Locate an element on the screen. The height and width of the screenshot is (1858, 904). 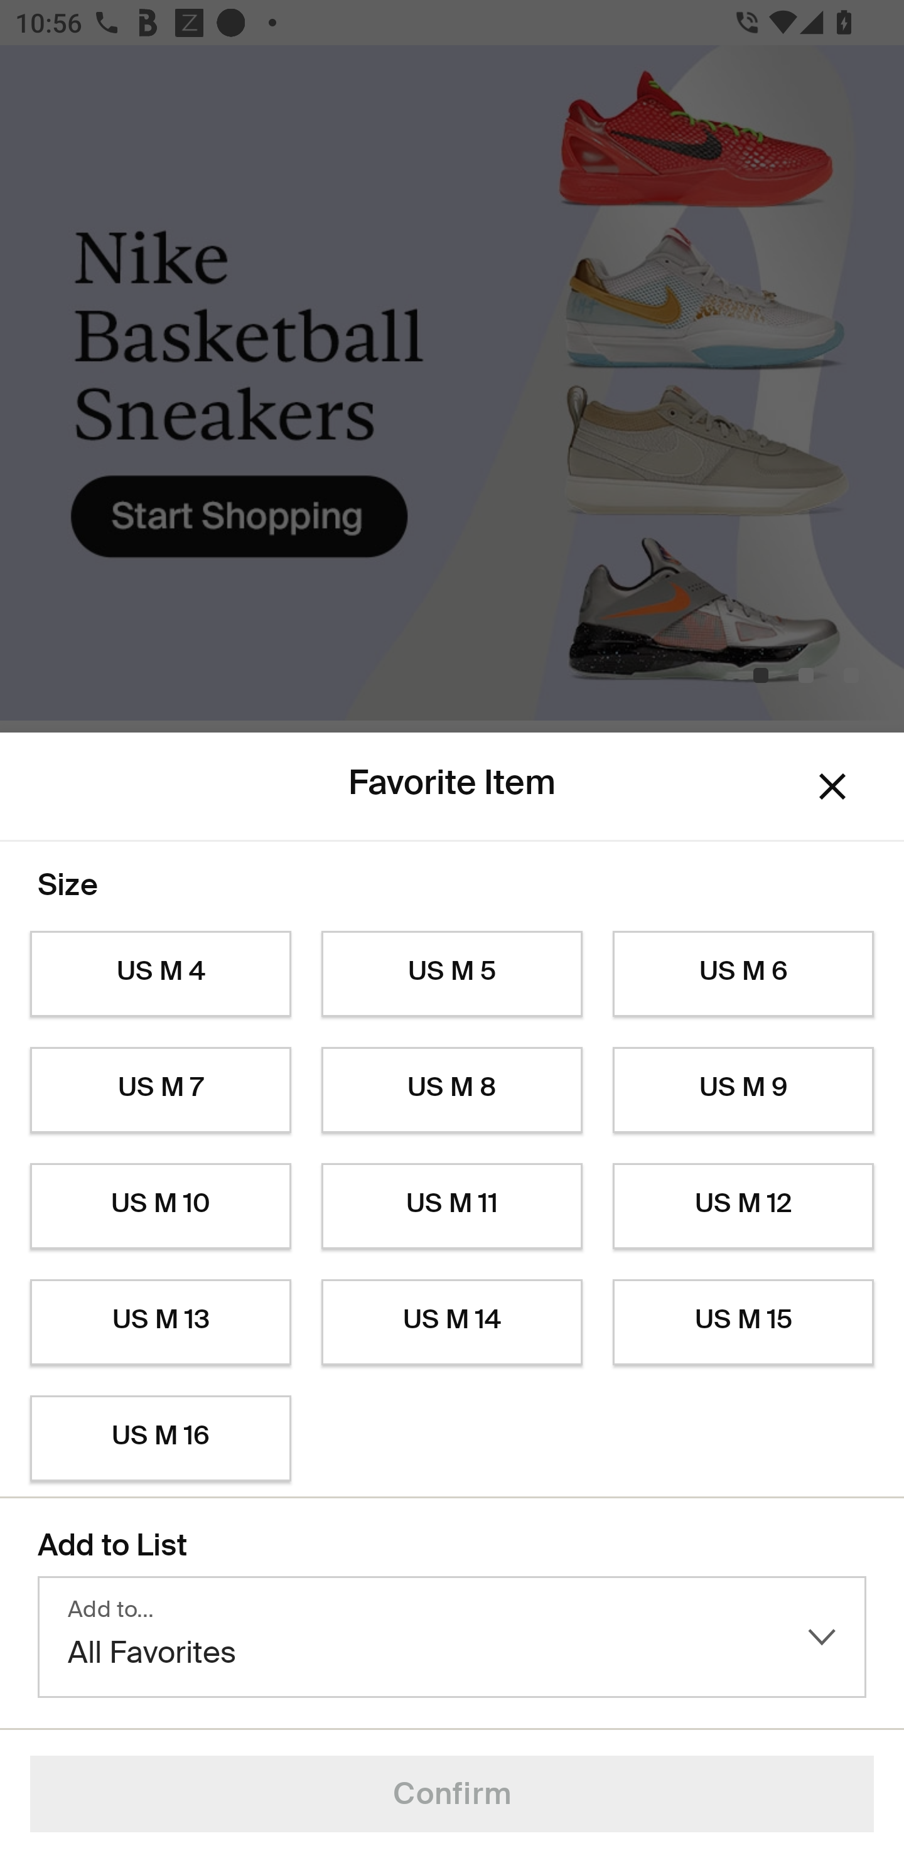
US M 8 is located at coordinates (452, 1090).